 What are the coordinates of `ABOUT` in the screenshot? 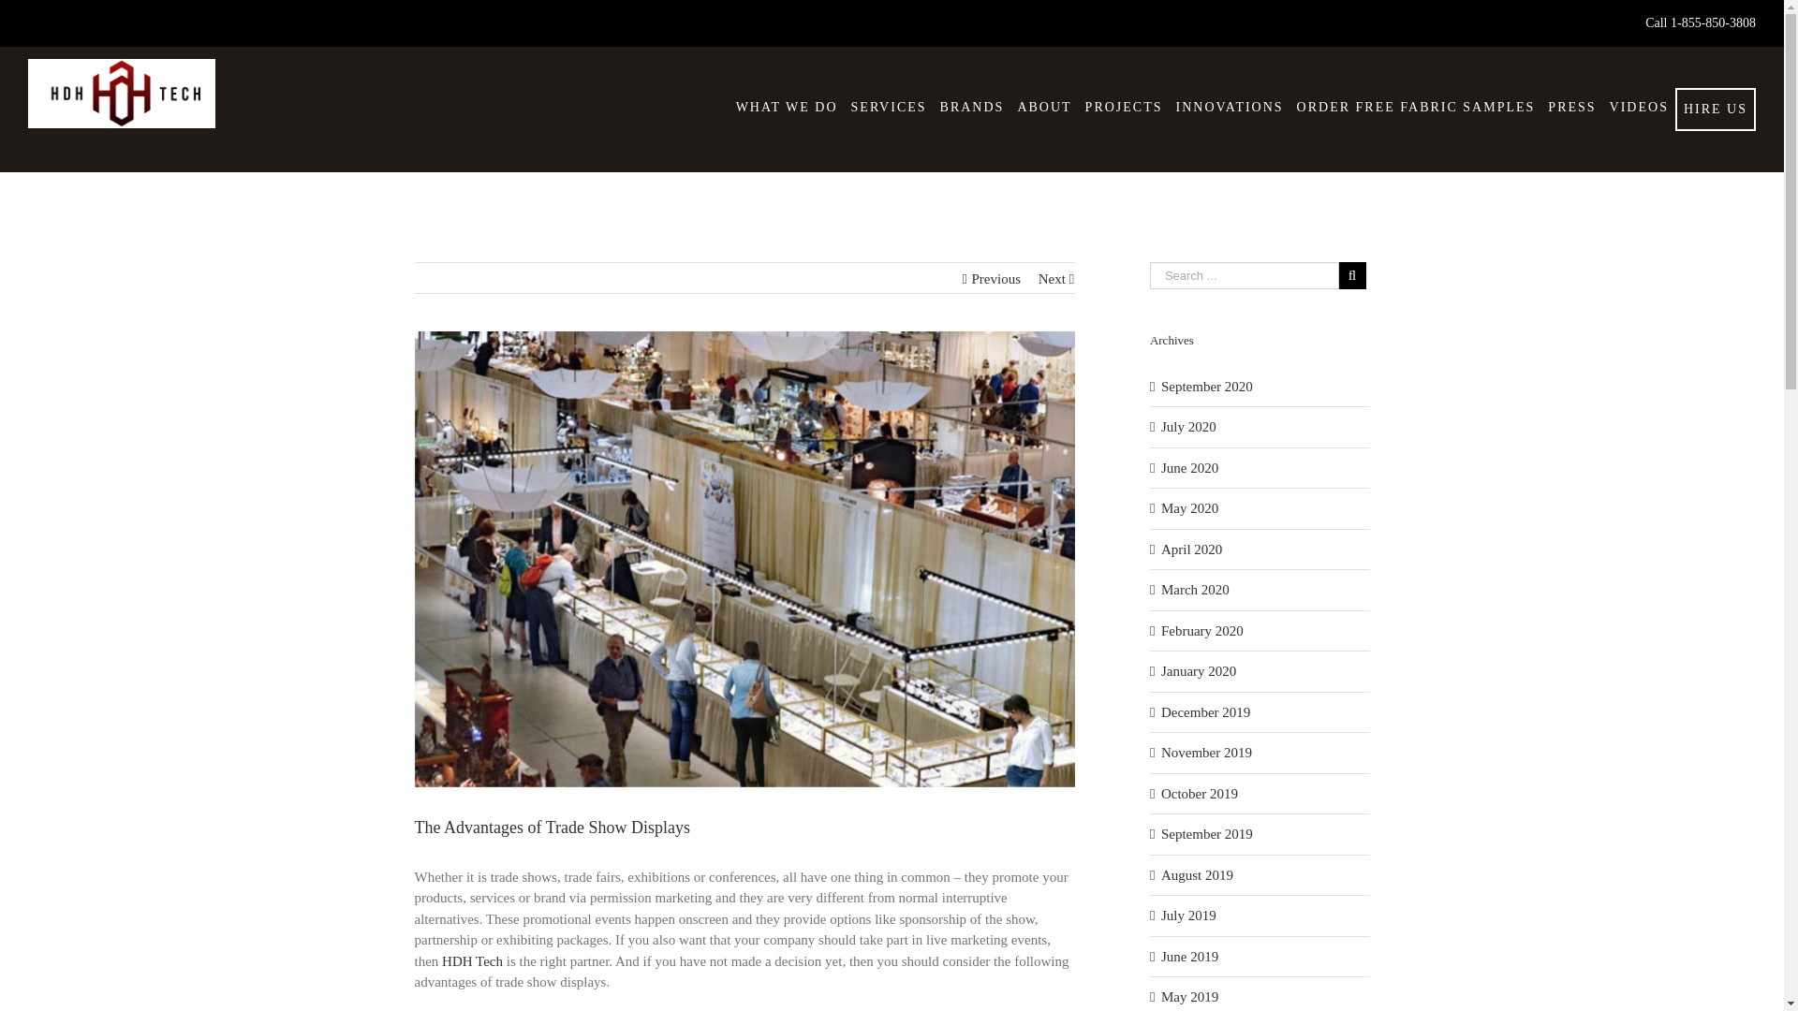 It's located at (1043, 107).